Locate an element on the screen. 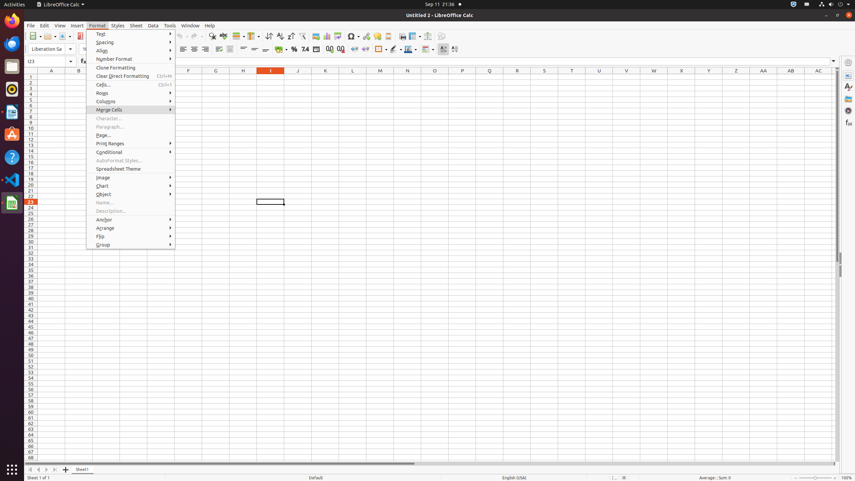 This screenshot has height=481, width=855. Align is located at coordinates (131, 51).